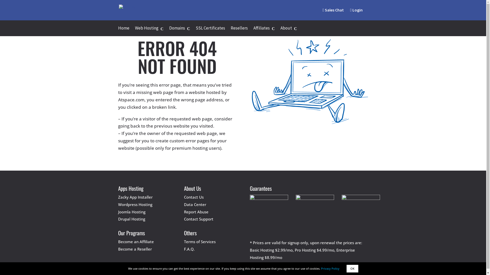 The image size is (490, 275). Describe the element at coordinates (239, 31) in the screenshot. I see `Resellers` at that location.